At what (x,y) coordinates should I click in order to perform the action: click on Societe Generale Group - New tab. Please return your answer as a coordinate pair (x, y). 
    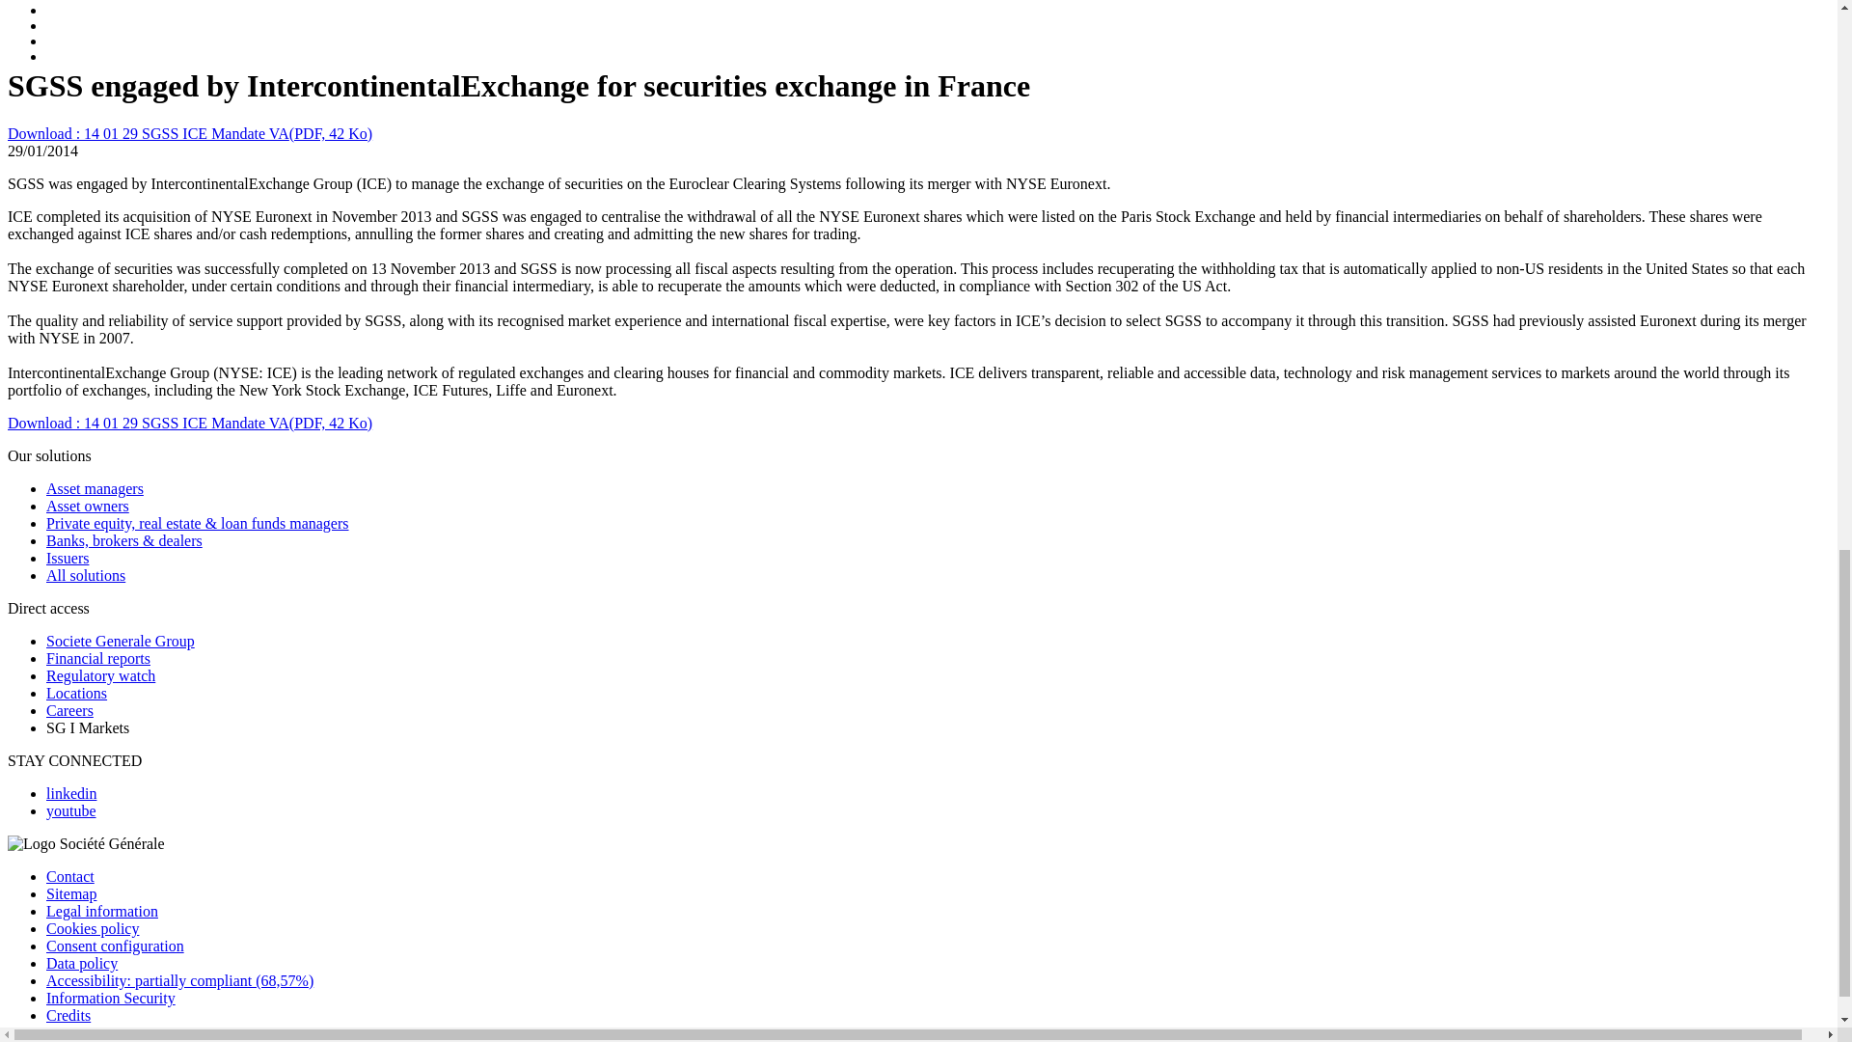
    Looking at the image, I should click on (120, 641).